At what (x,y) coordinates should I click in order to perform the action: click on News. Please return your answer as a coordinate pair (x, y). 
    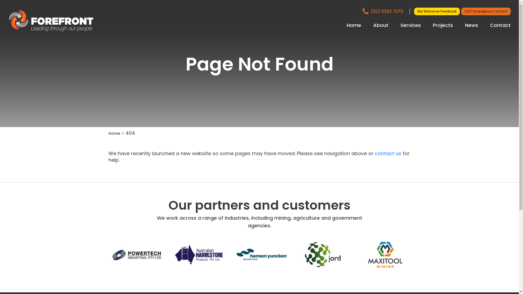
    Looking at the image, I should click on (472, 26).